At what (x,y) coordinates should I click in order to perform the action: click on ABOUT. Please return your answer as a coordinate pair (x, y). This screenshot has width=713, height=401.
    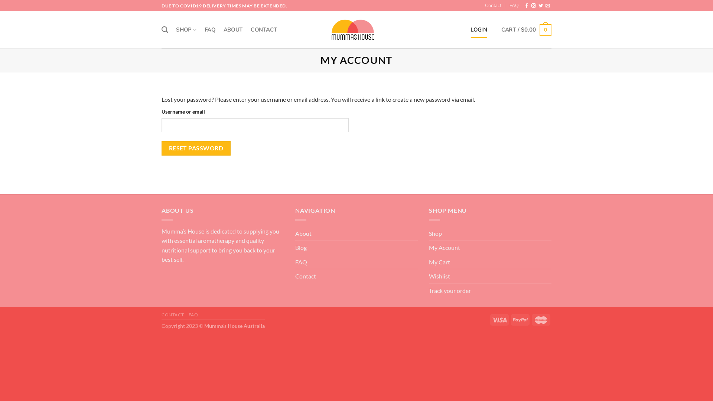
    Looking at the image, I should click on (233, 30).